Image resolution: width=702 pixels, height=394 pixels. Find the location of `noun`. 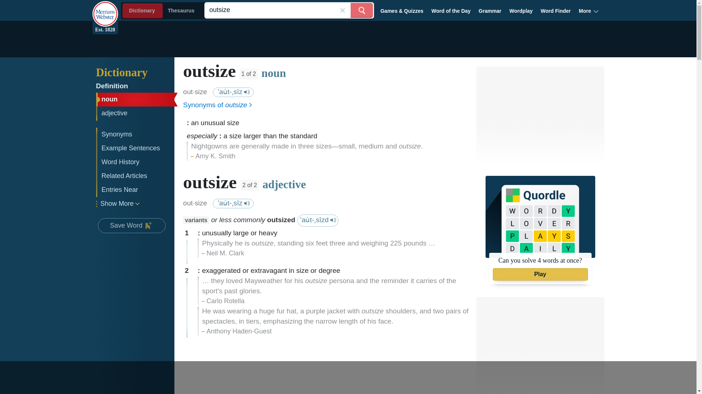

noun is located at coordinates (135, 99).